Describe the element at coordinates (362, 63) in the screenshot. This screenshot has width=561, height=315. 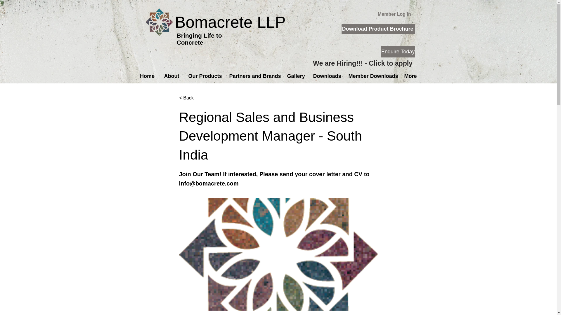
I see `We are Hiring!!! - Click to apply` at that location.